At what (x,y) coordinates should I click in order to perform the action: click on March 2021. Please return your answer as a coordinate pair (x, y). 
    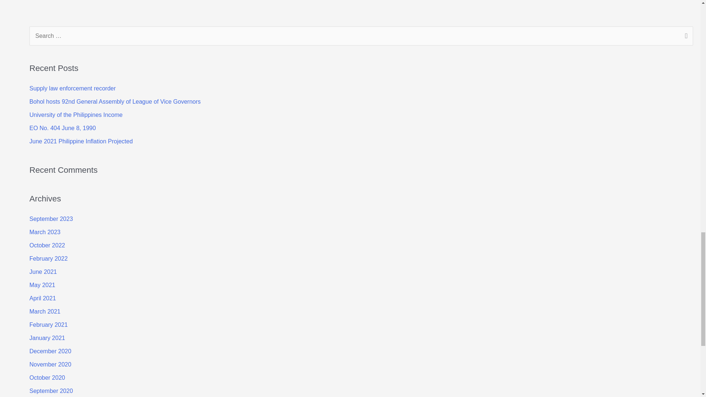
    Looking at the image, I should click on (45, 312).